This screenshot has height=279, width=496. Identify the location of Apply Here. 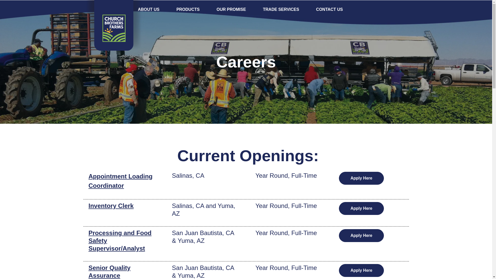
(361, 270).